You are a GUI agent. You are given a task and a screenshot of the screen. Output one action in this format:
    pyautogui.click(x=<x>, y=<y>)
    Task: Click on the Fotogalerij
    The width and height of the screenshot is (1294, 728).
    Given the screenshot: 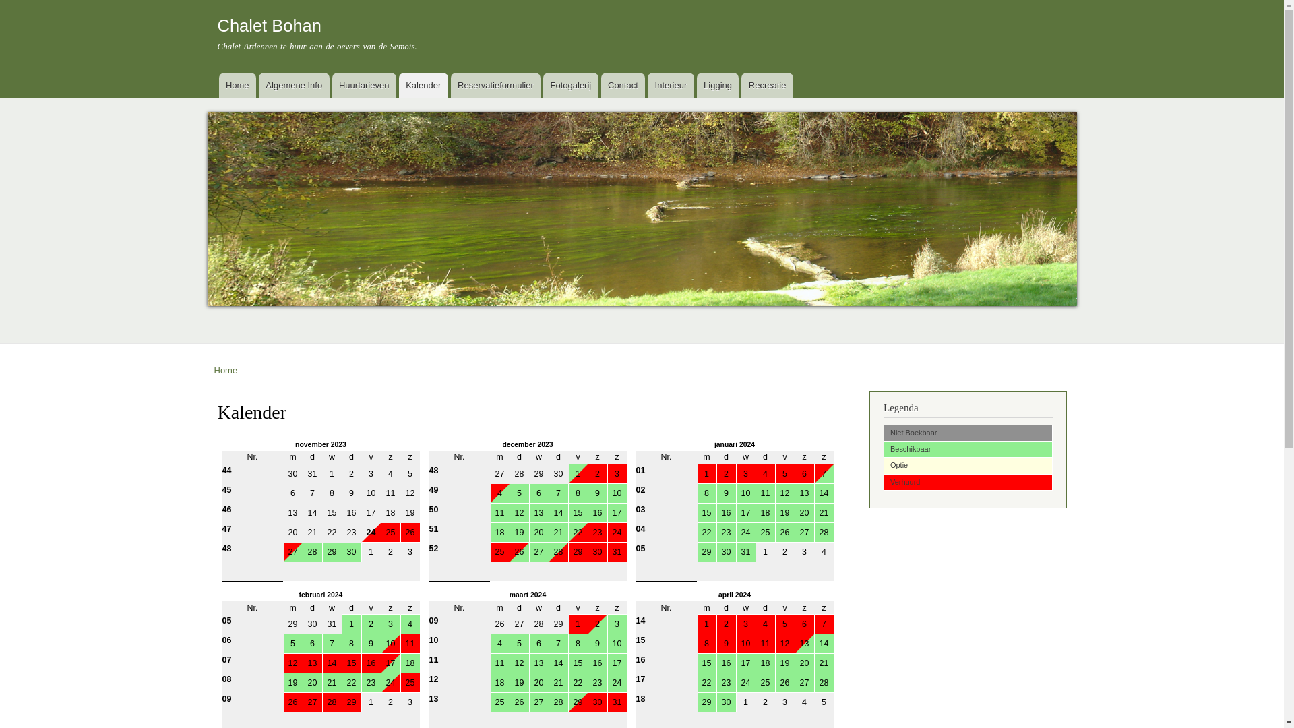 What is the action you would take?
    pyautogui.click(x=570, y=86)
    